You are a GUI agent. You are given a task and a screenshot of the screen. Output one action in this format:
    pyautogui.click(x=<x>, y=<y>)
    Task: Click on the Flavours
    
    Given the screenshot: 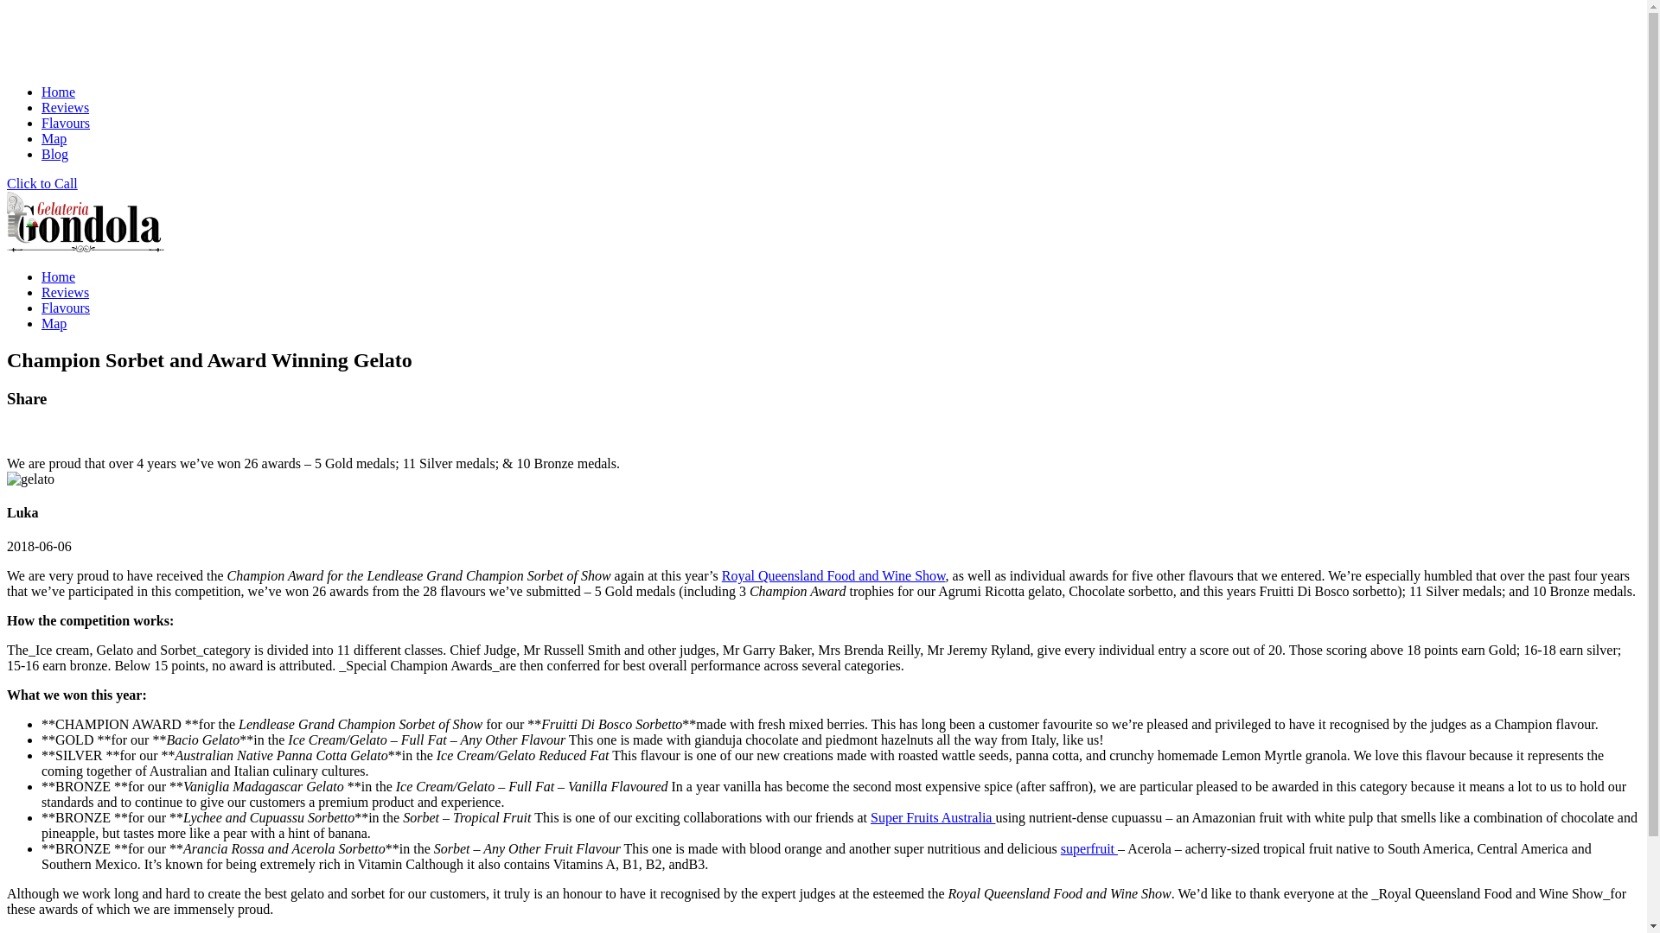 What is the action you would take?
    pyautogui.click(x=66, y=308)
    